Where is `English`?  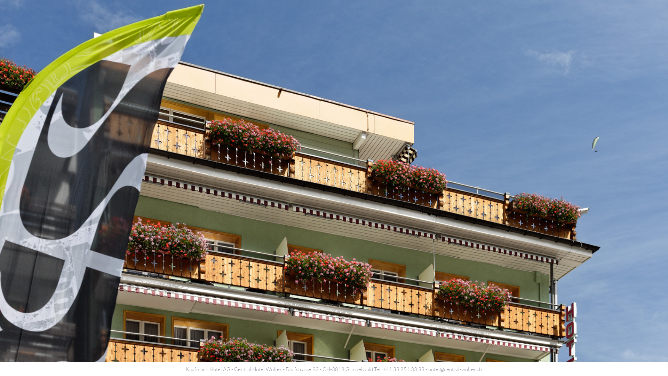
English is located at coordinates (36, 11).